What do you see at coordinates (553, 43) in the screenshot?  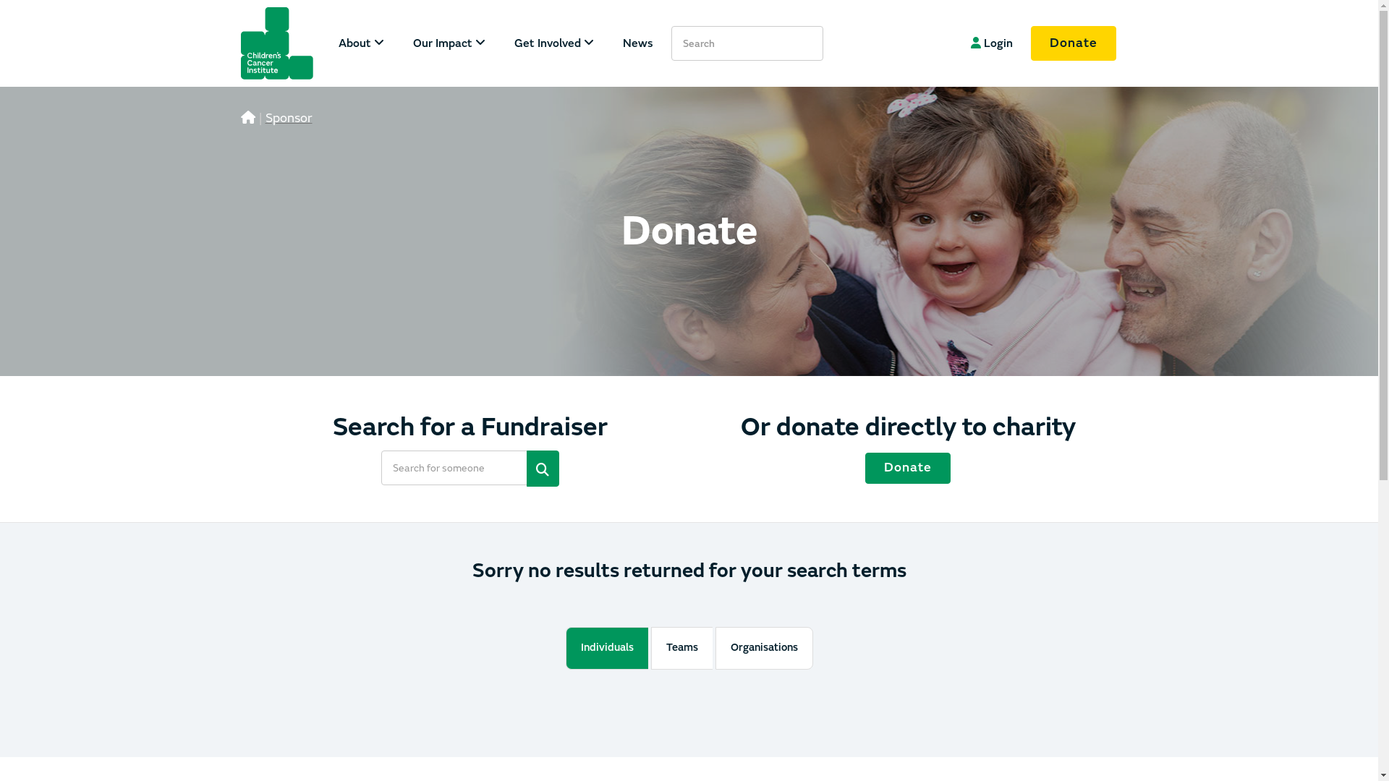 I see `Get Involved` at bounding box center [553, 43].